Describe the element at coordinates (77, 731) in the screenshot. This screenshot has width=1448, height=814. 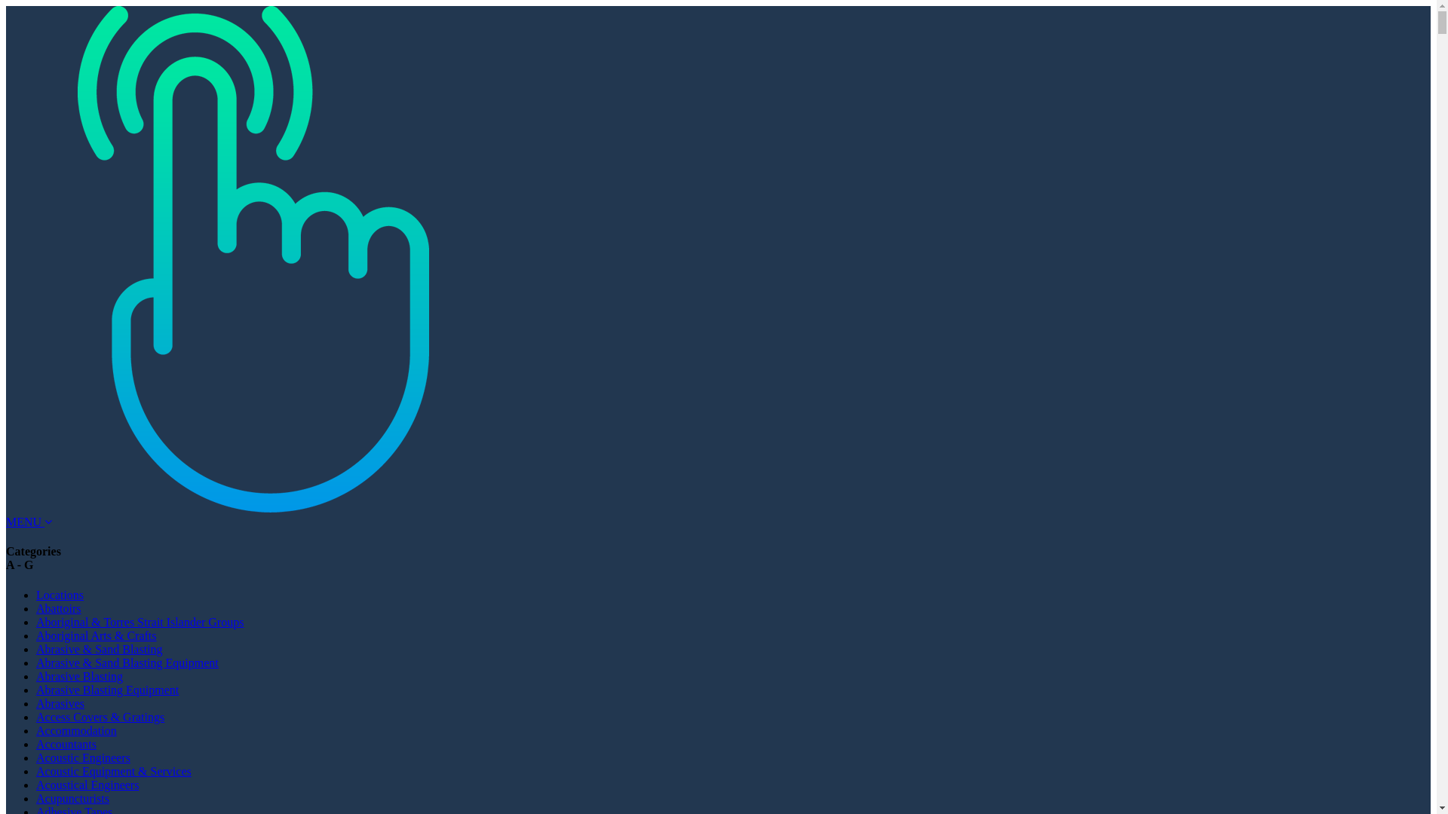
I see `Accommodation` at that location.